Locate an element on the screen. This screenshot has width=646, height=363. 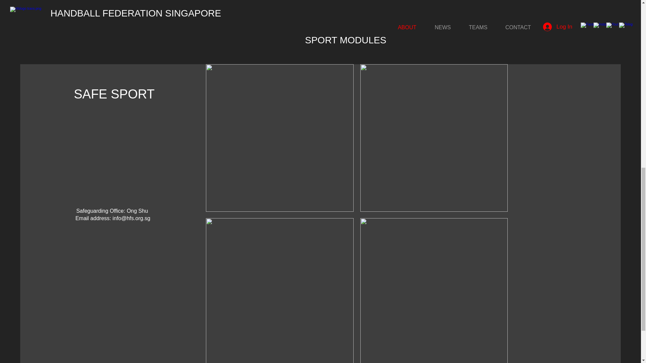
Unified Code Infographic Final.pdf is located at coordinates (468, 8).